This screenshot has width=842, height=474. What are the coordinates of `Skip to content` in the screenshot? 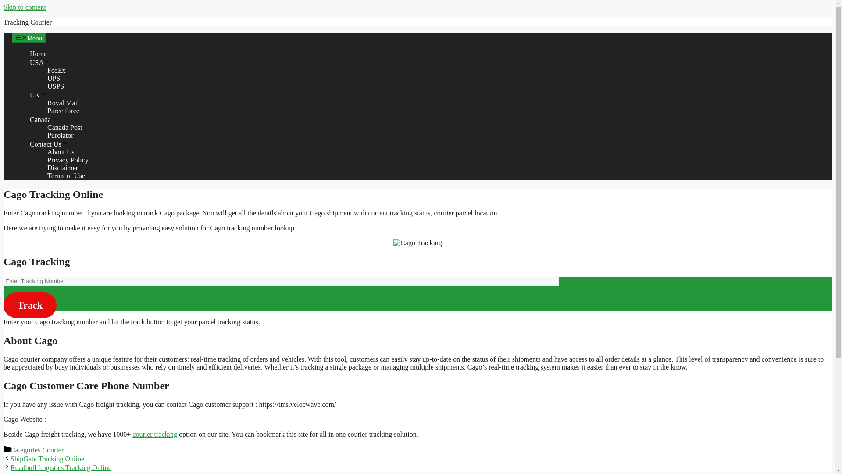 It's located at (25, 7).